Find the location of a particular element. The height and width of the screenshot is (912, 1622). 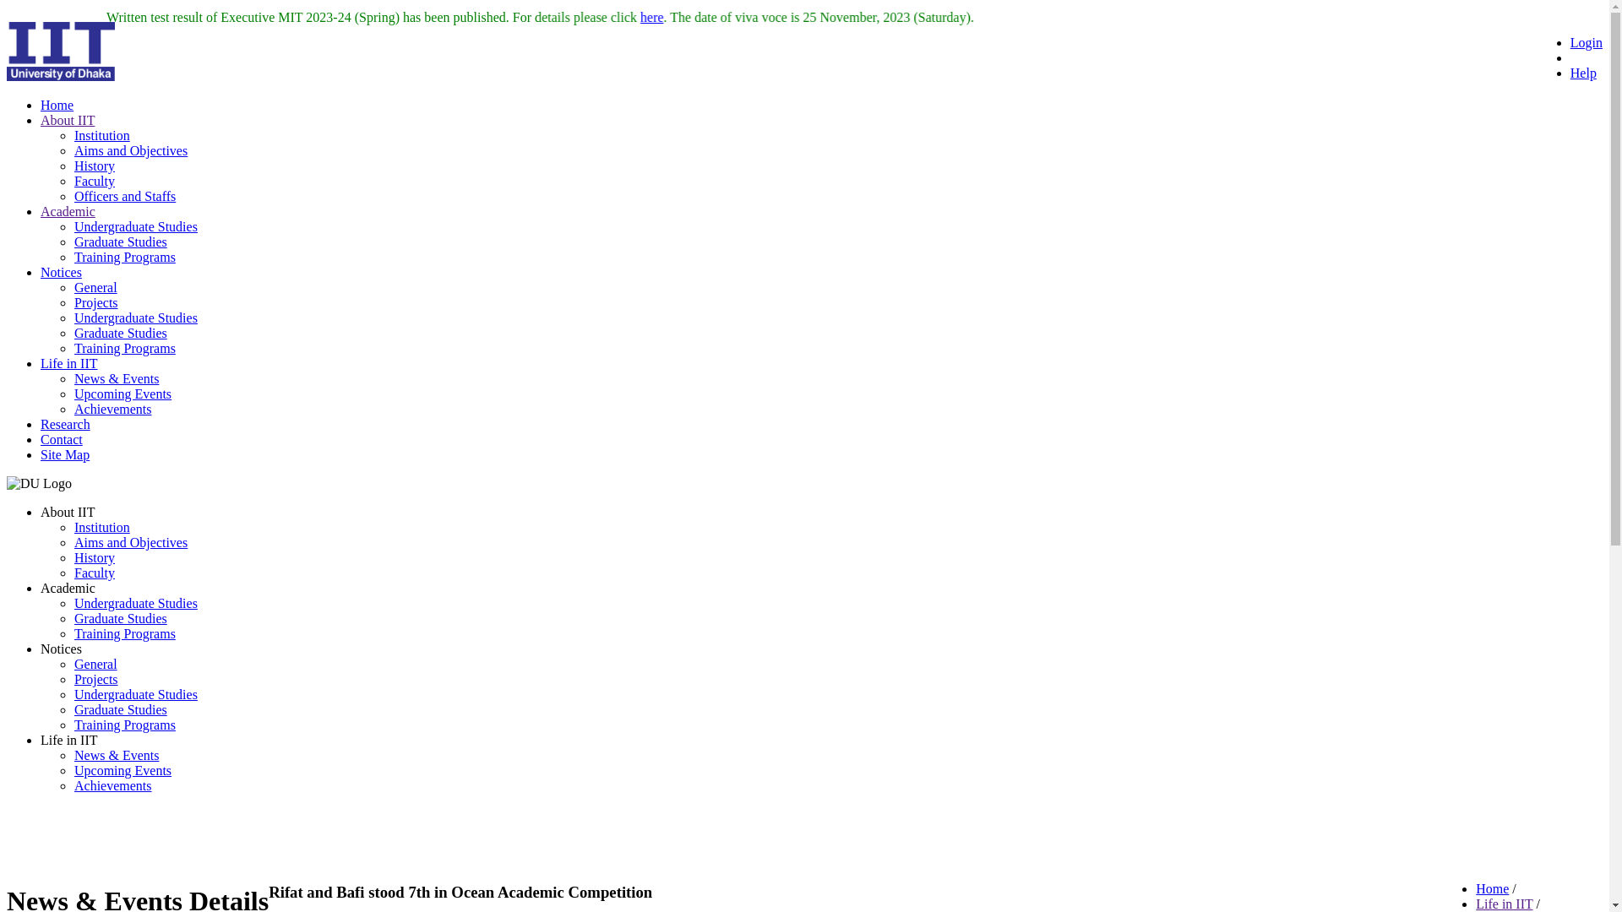

Projects is located at coordinates (96, 679).